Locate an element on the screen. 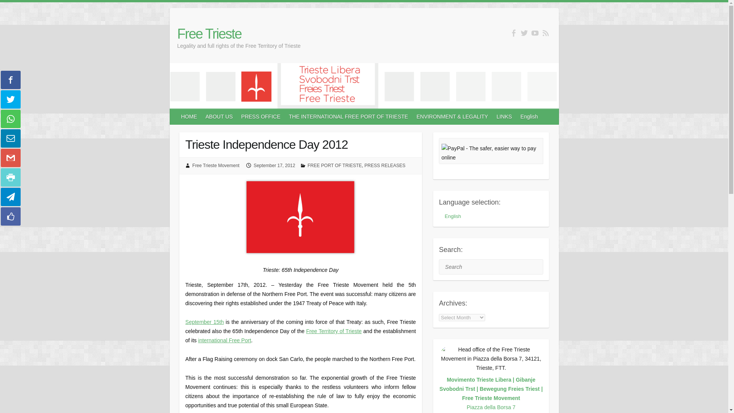 This screenshot has height=413, width=734. Share on Facebook is located at coordinates (10, 80).